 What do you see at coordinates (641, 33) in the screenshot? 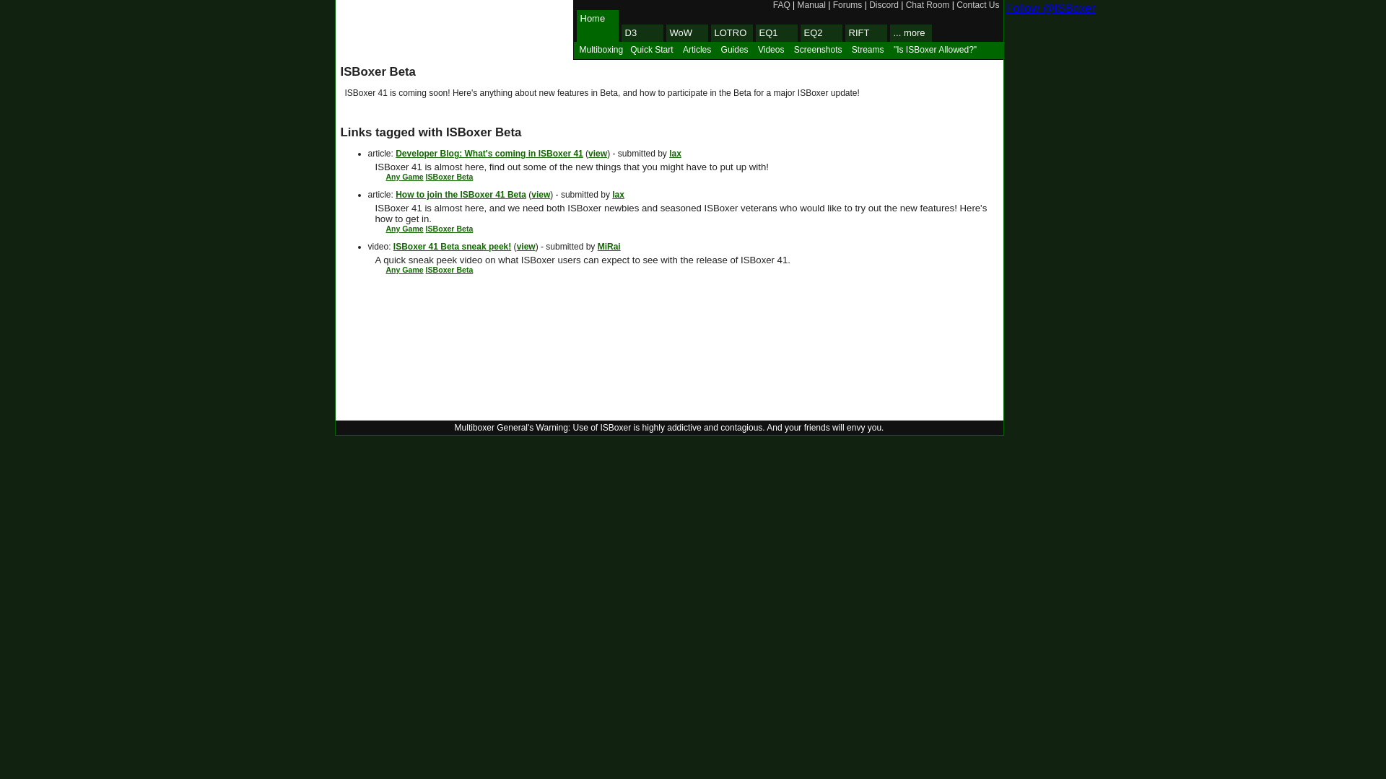
I see `D3` at bounding box center [641, 33].